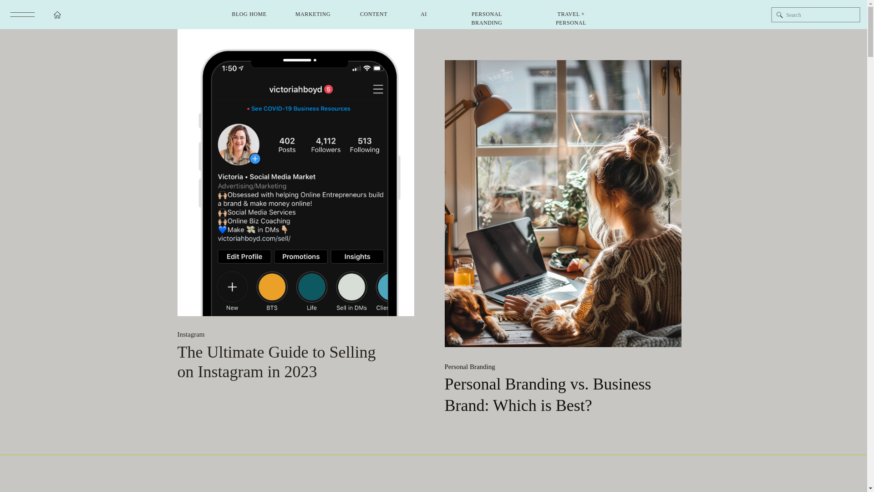 This screenshot has height=492, width=874. I want to click on The Ultimate Guide to Selling on Instagram in 2023, so click(276, 362).